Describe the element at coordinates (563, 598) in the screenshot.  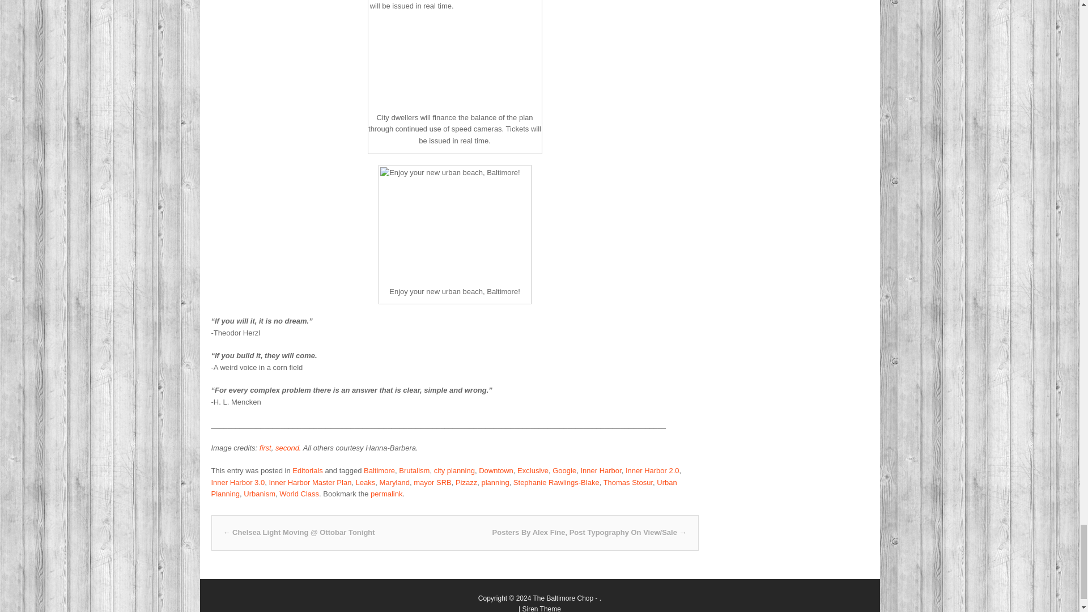
I see `The Baltimore Chop` at that location.